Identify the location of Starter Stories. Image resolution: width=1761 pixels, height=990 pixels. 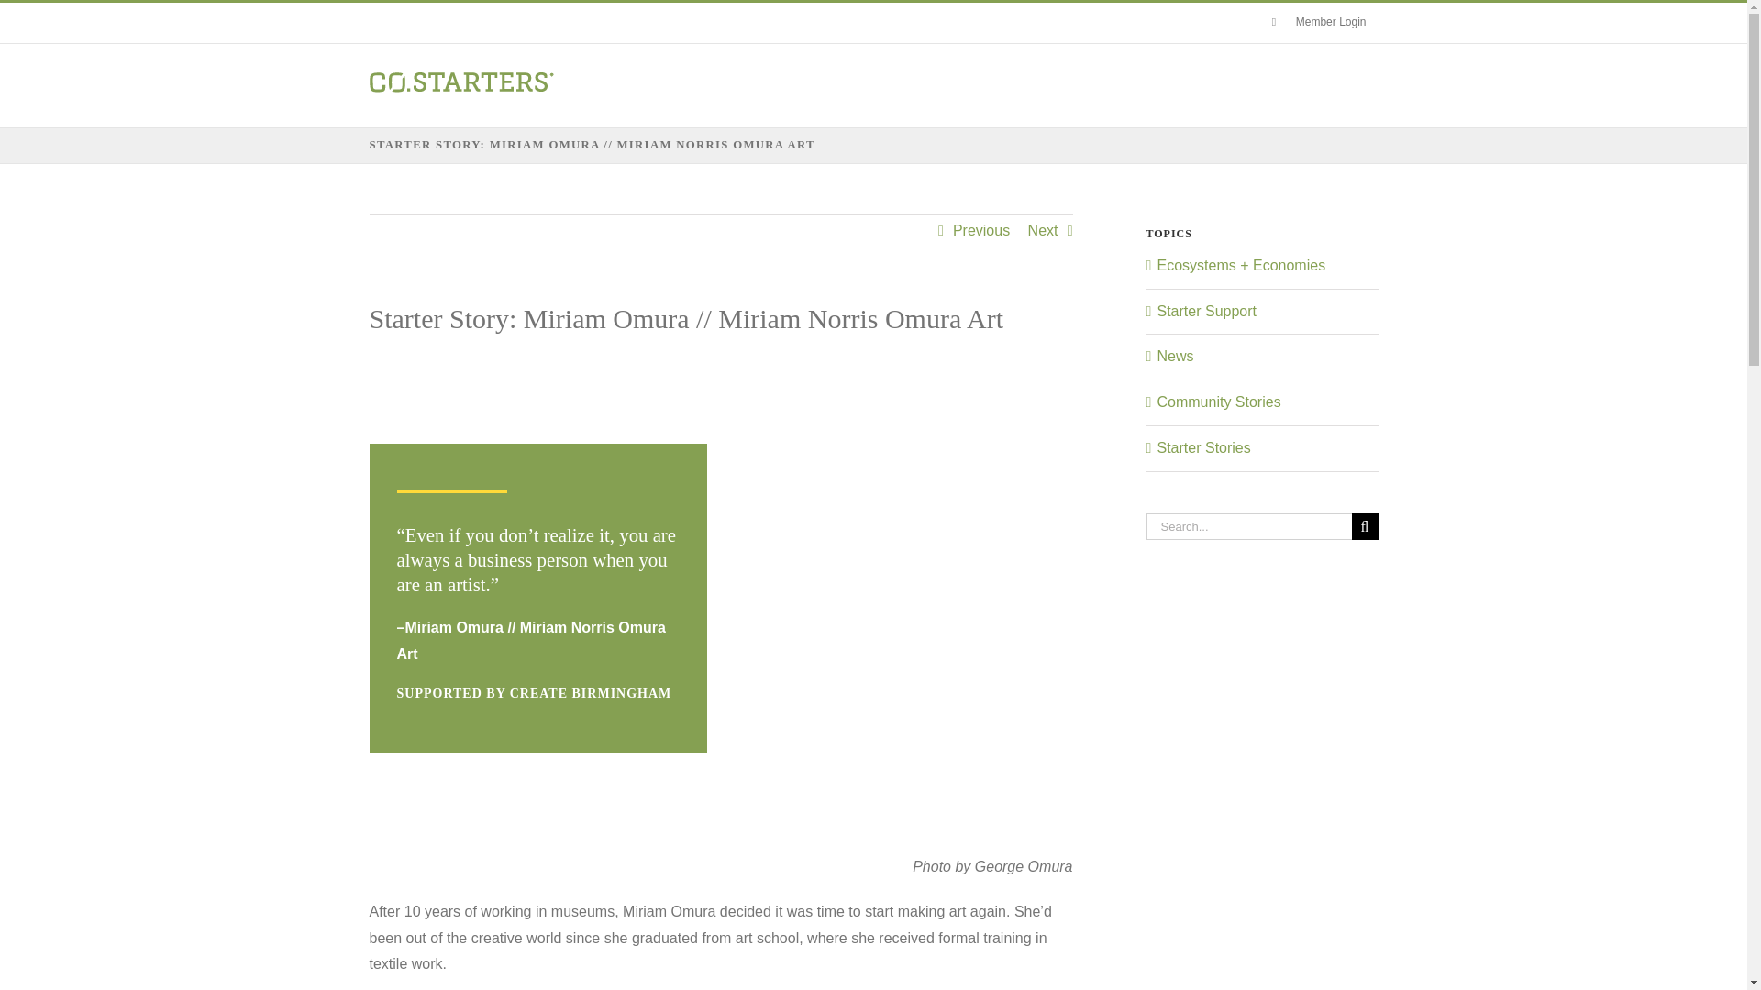
(1203, 447).